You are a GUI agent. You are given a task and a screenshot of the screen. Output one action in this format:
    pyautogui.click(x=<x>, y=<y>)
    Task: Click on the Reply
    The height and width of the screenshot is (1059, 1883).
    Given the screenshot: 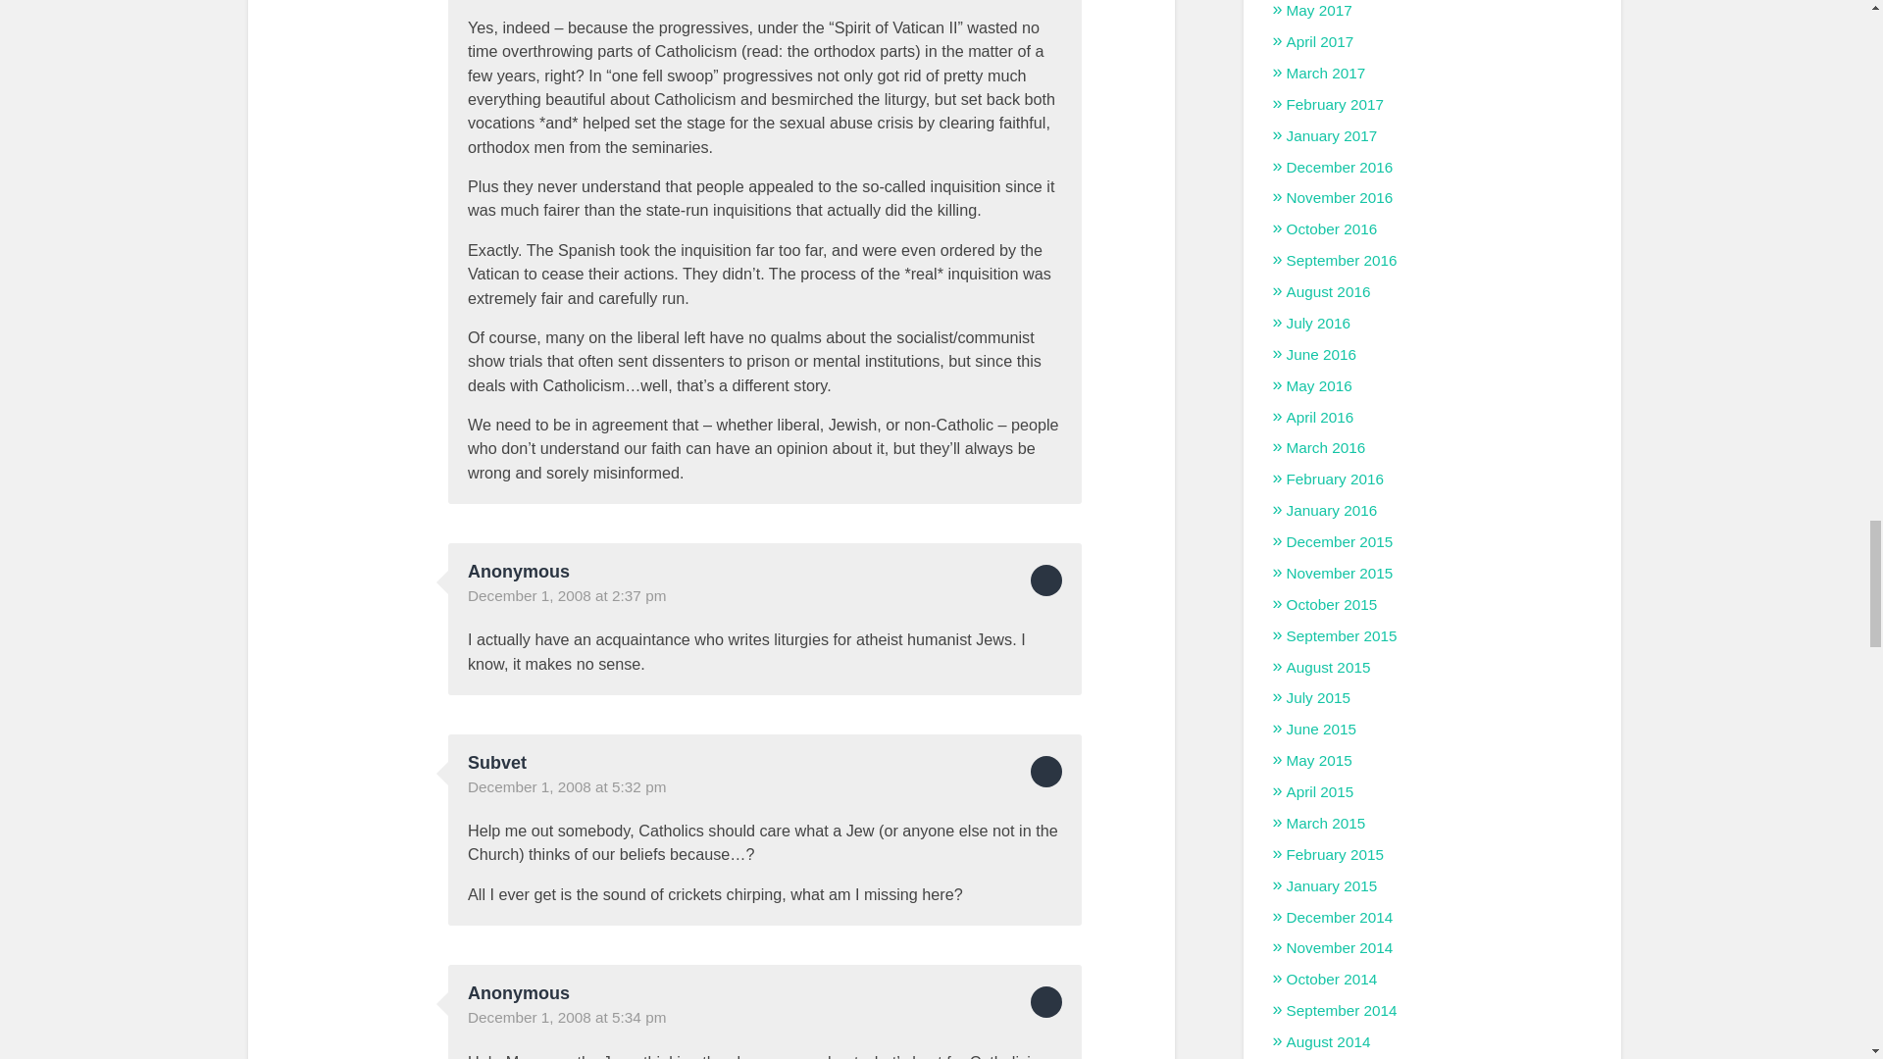 What is the action you would take?
    pyautogui.click(x=1045, y=580)
    